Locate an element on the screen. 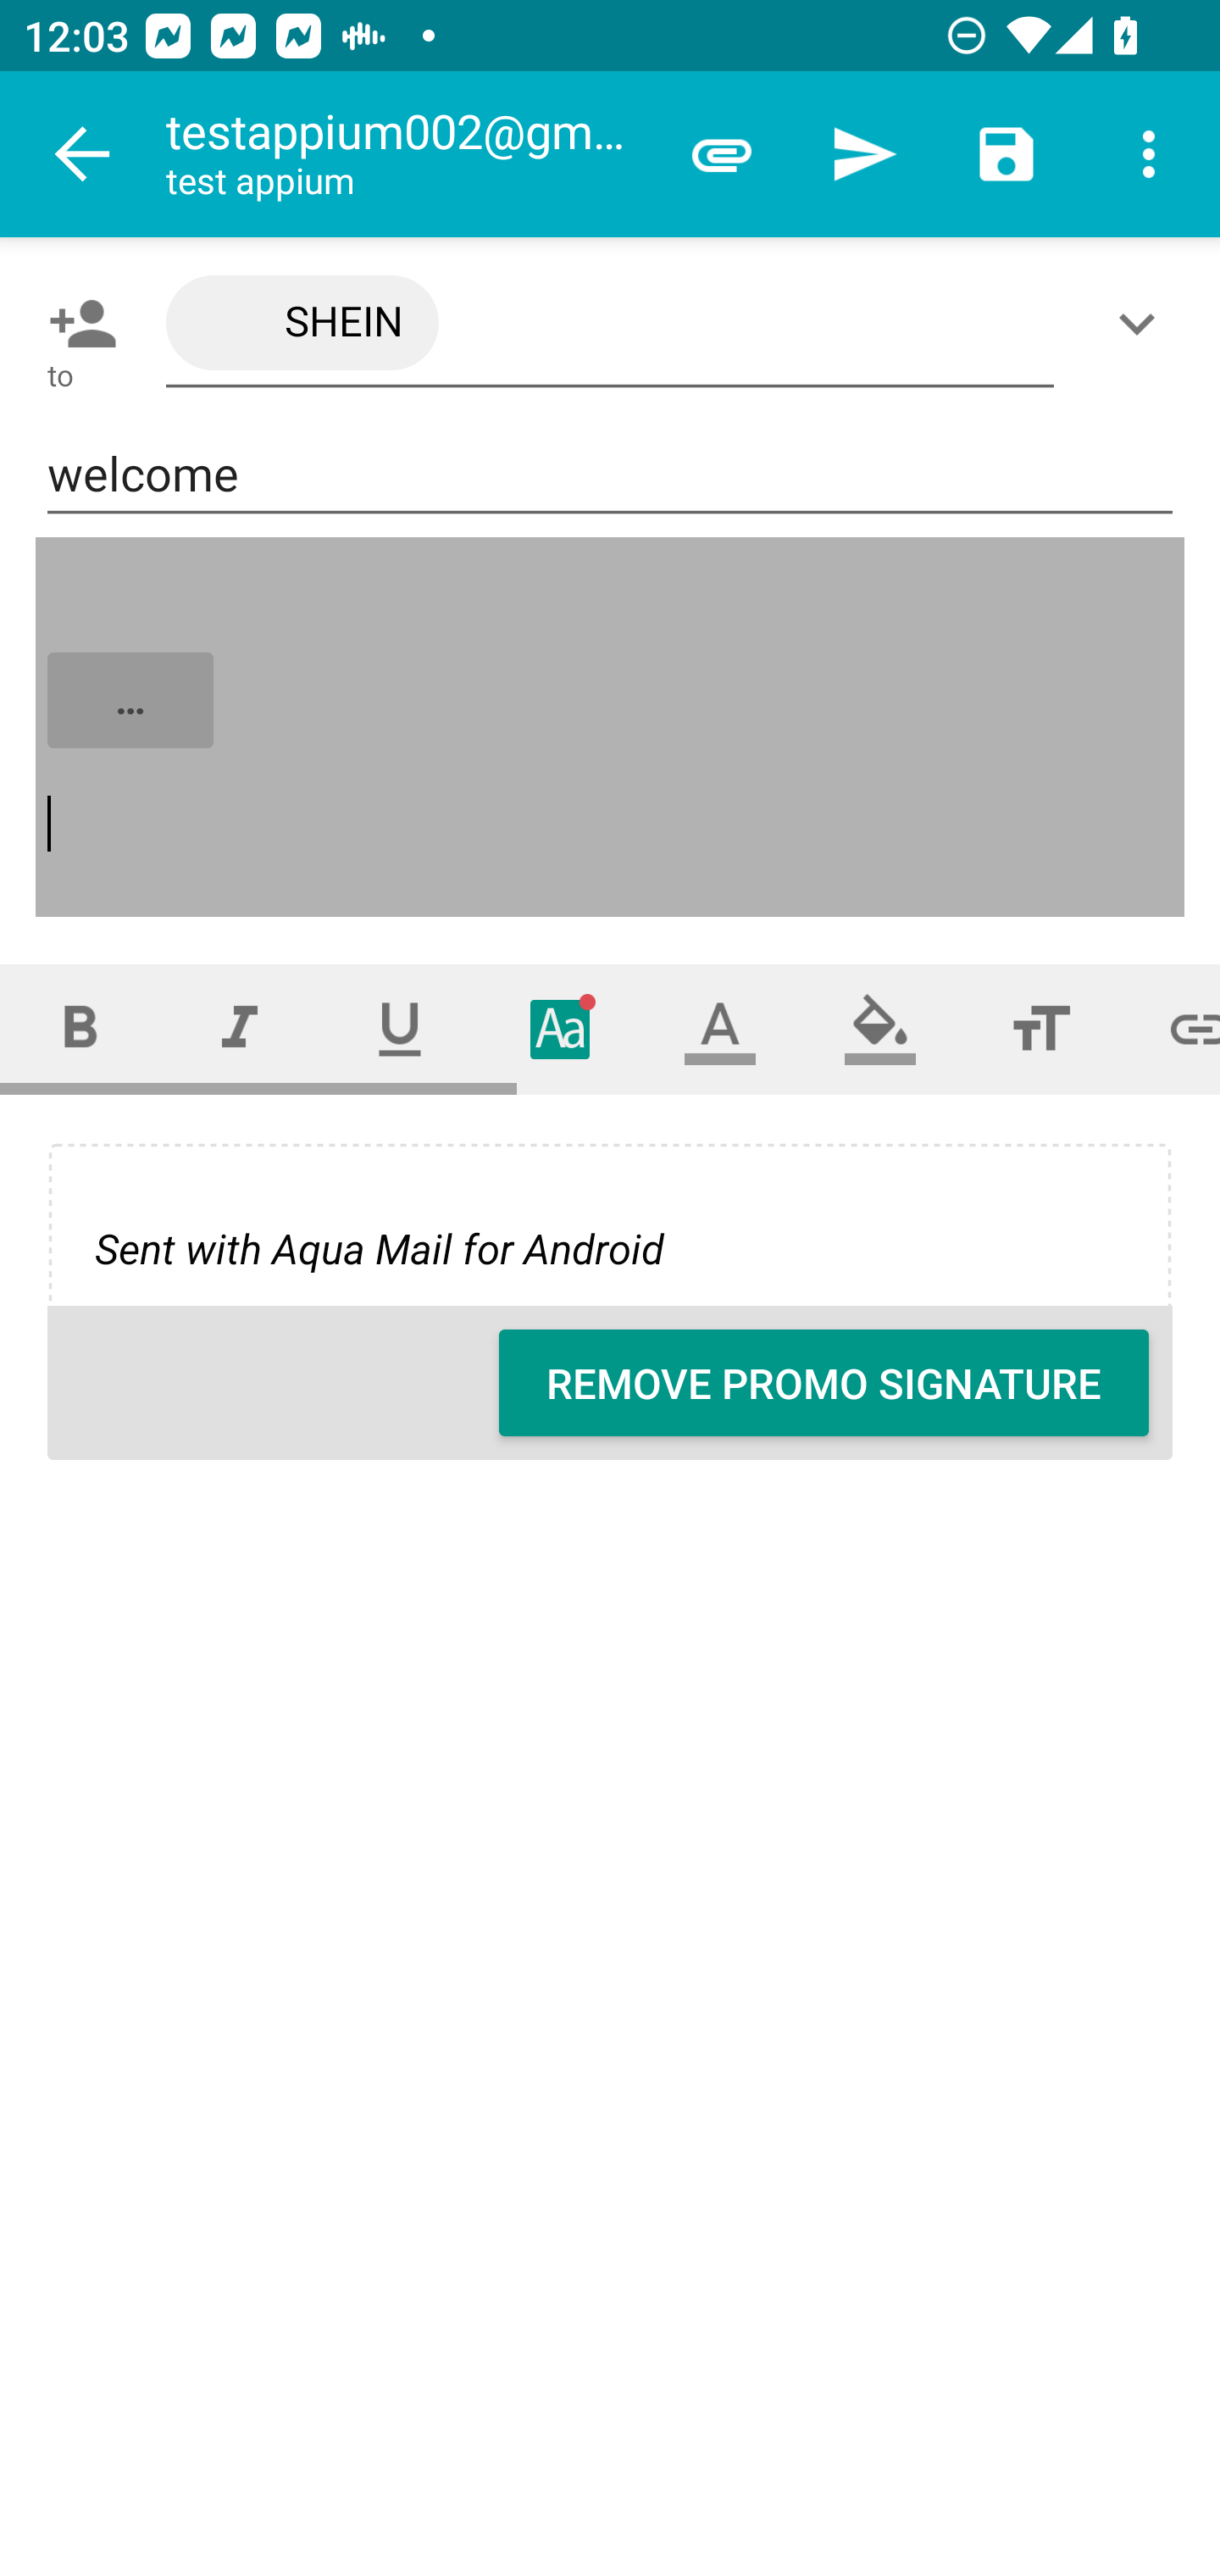  welcome is located at coordinates (610, 475).